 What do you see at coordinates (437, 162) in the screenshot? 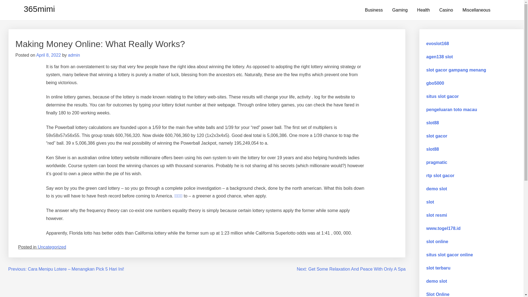
I see `pragmatic` at bounding box center [437, 162].